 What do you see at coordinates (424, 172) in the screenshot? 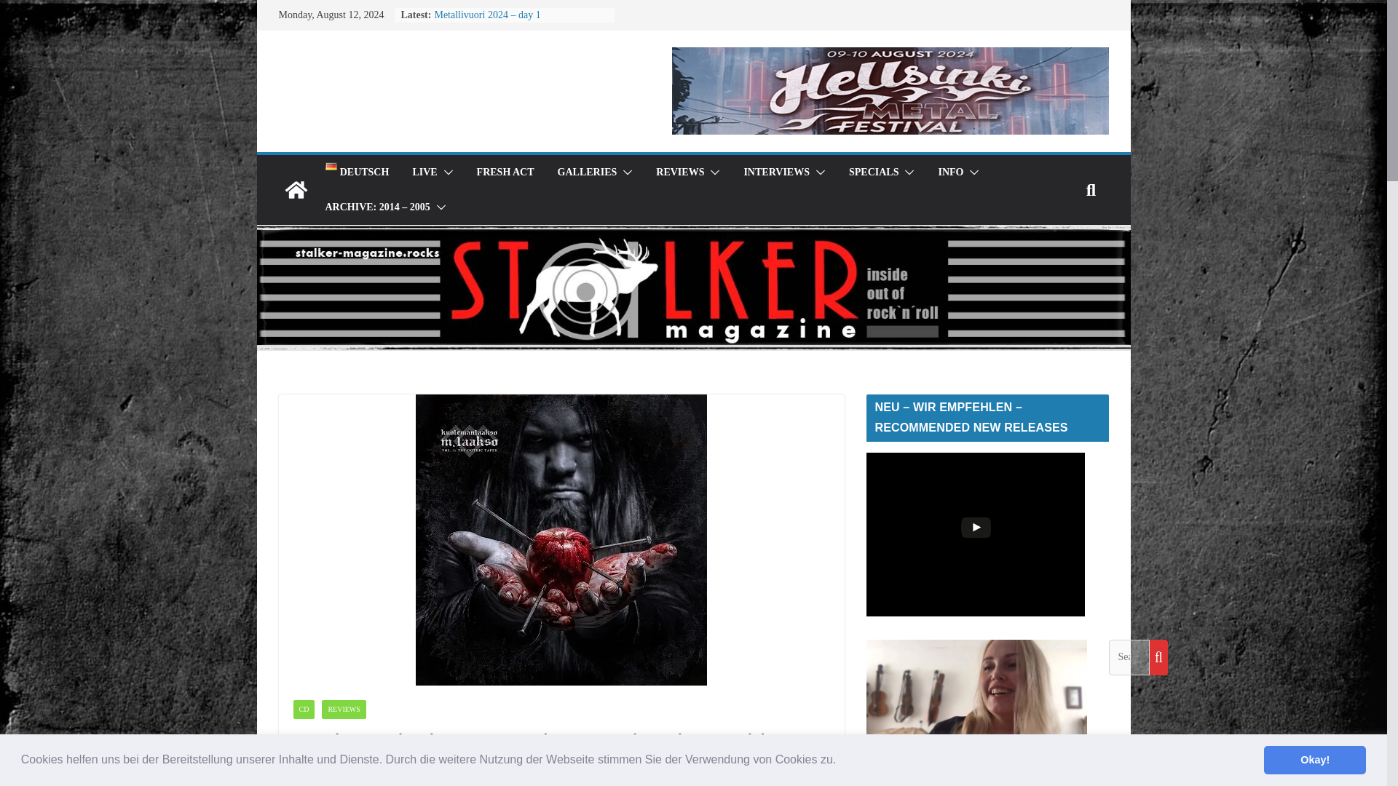
I see `LIVE` at bounding box center [424, 172].